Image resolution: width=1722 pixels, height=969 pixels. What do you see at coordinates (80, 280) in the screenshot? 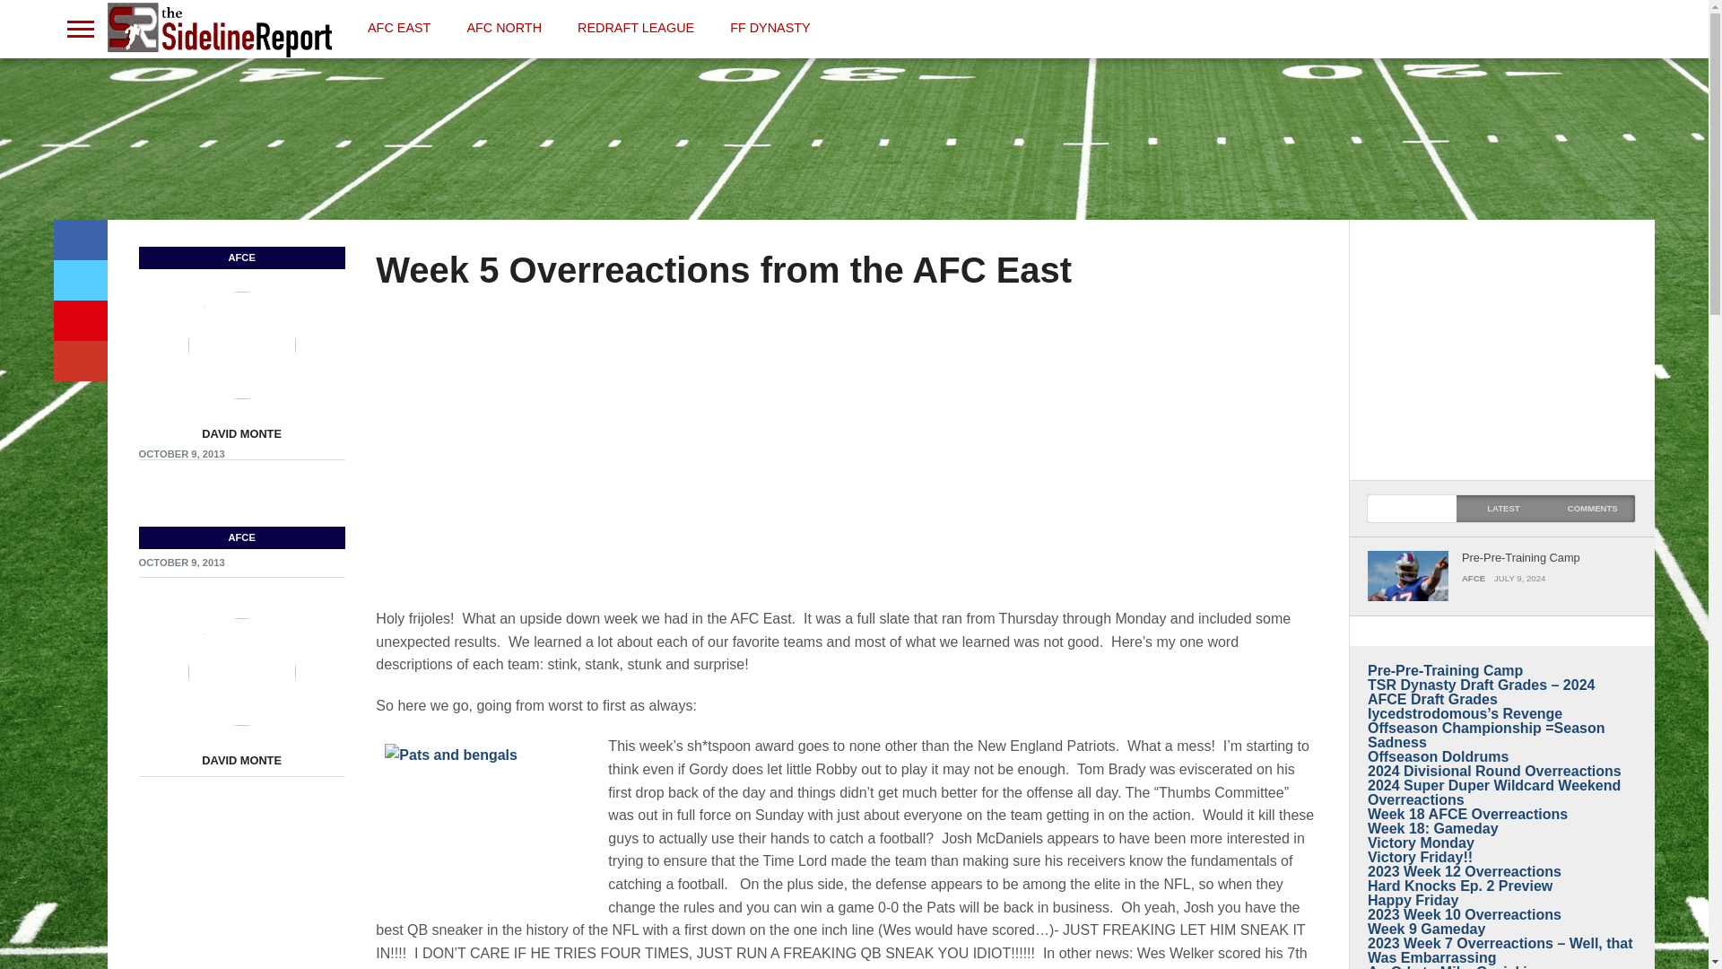
I see `Tweet This Post` at bounding box center [80, 280].